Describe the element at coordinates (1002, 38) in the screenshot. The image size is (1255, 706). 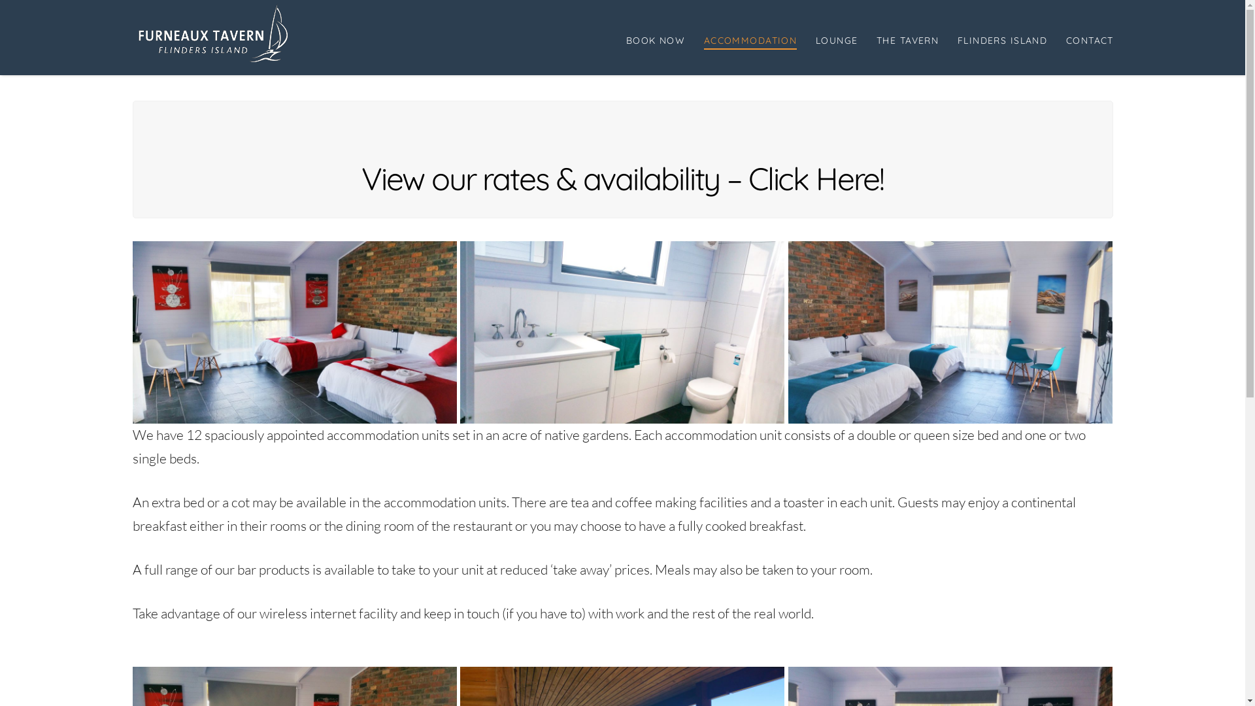
I see `FLINDERS ISLAND` at that location.